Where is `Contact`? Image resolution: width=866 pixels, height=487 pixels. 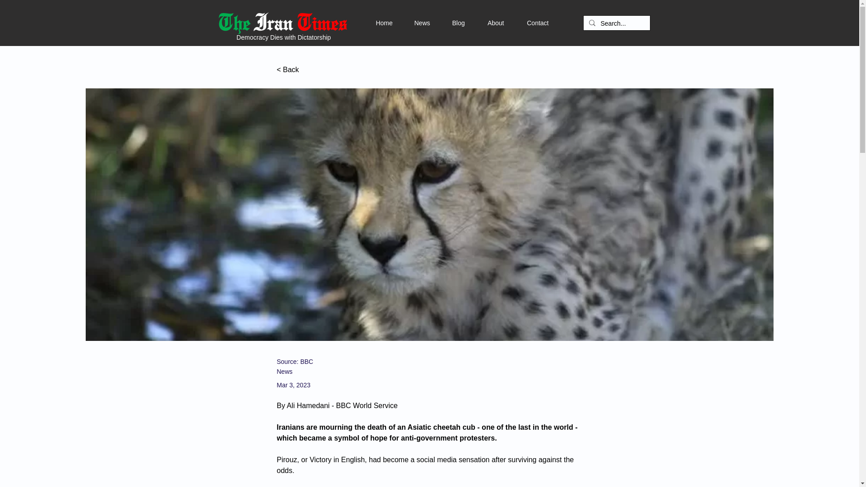
Contact is located at coordinates (526, 23).